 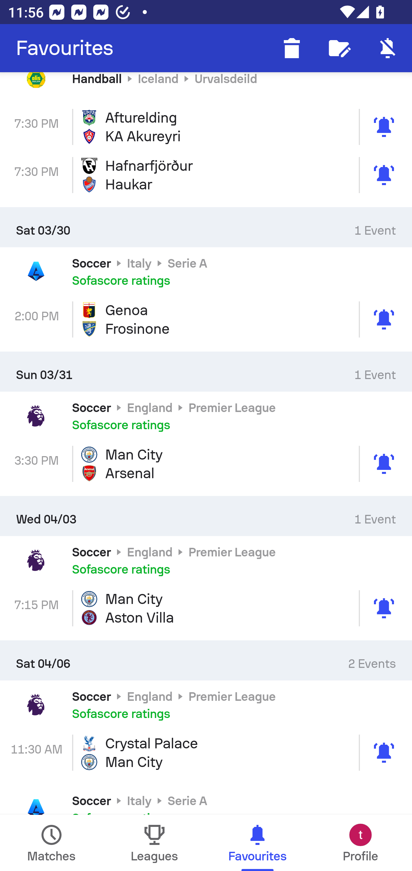 I want to click on 2:00 PM Genoa Frosinone, so click(x=206, y=319).